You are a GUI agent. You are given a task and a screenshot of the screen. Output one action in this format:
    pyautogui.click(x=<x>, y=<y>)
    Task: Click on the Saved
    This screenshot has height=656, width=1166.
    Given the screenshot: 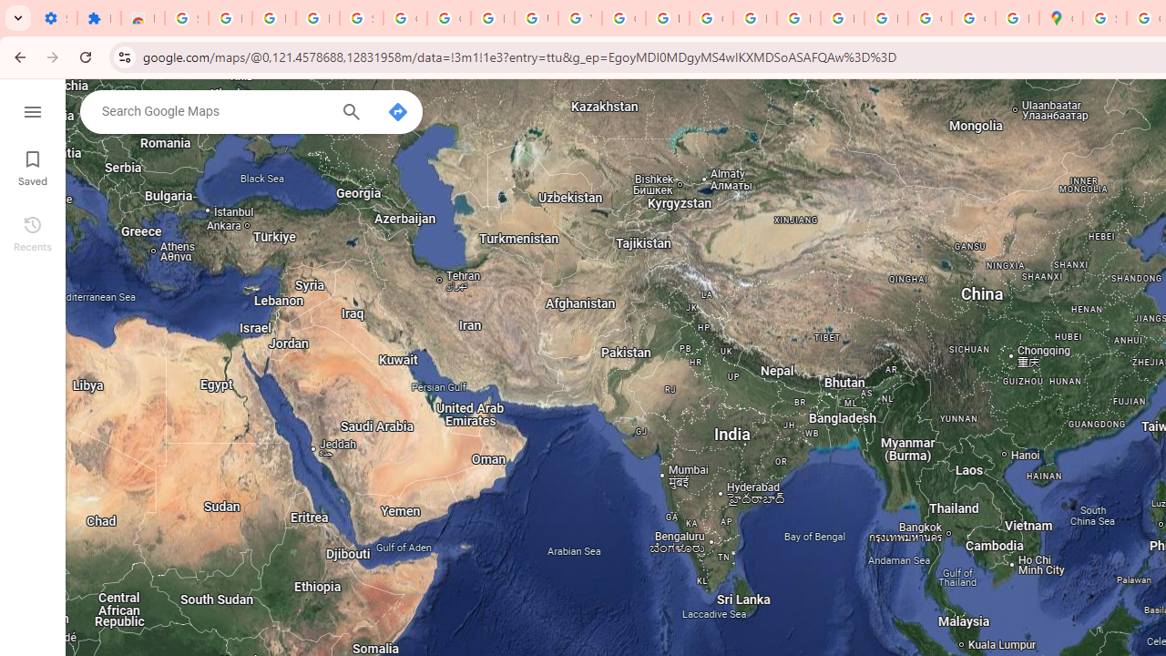 What is the action you would take?
    pyautogui.click(x=33, y=166)
    